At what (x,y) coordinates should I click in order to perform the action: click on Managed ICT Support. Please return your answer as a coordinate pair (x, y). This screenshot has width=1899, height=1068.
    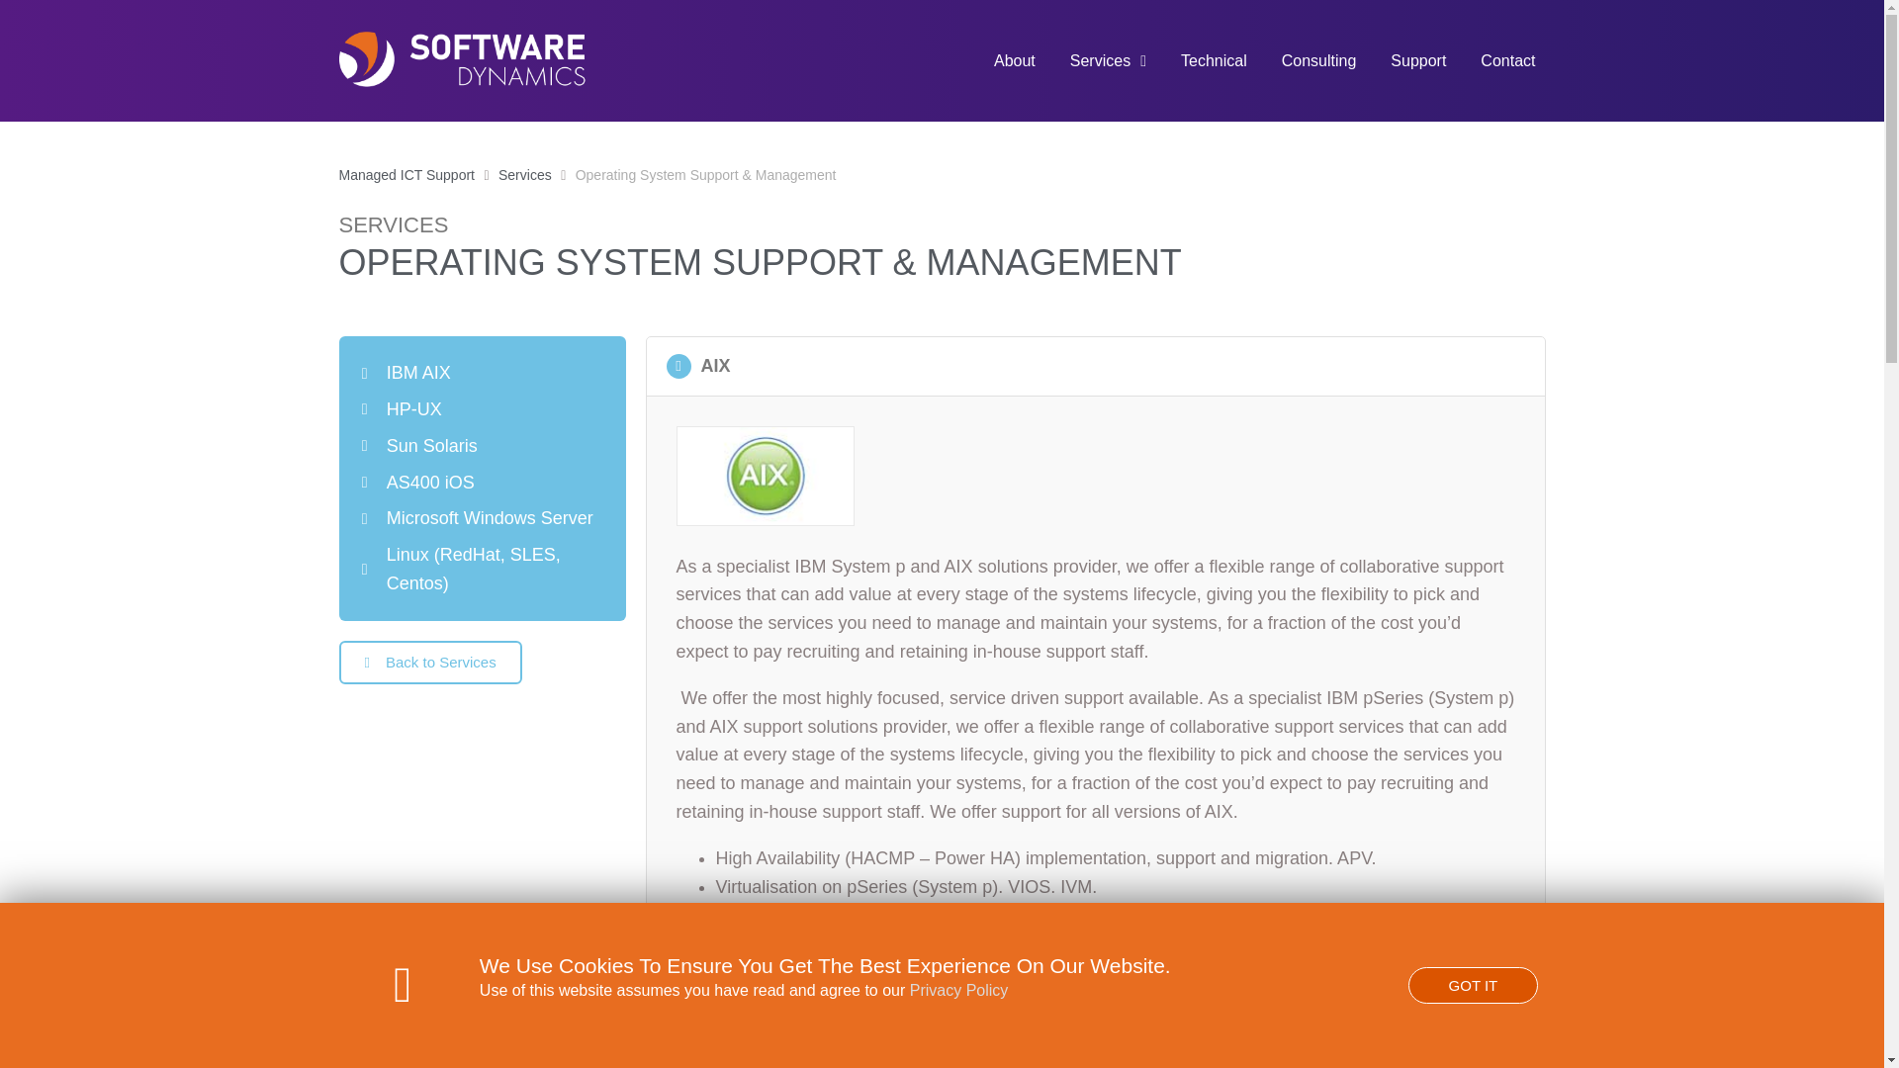
    Looking at the image, I should click on (406, 176).